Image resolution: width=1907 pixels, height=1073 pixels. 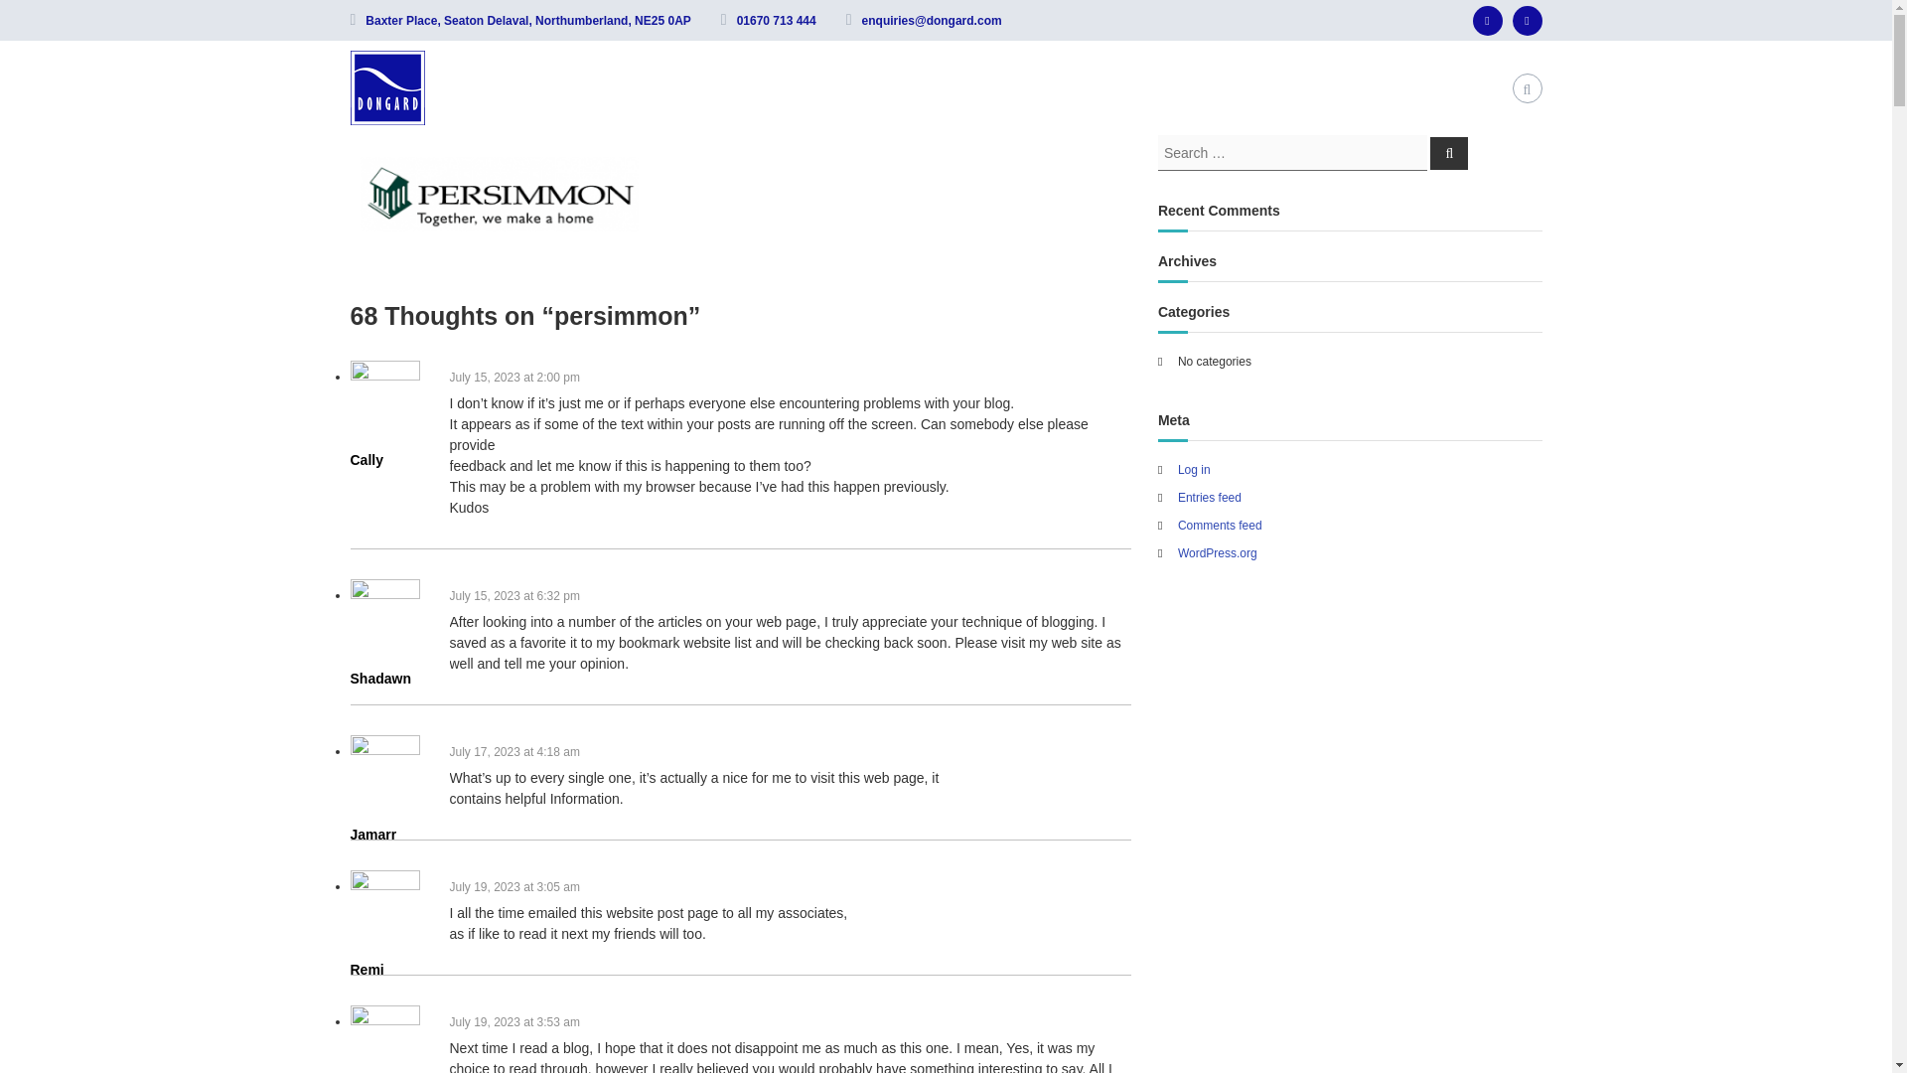 I want to click on Jamarr, so click(x=372, y=834).